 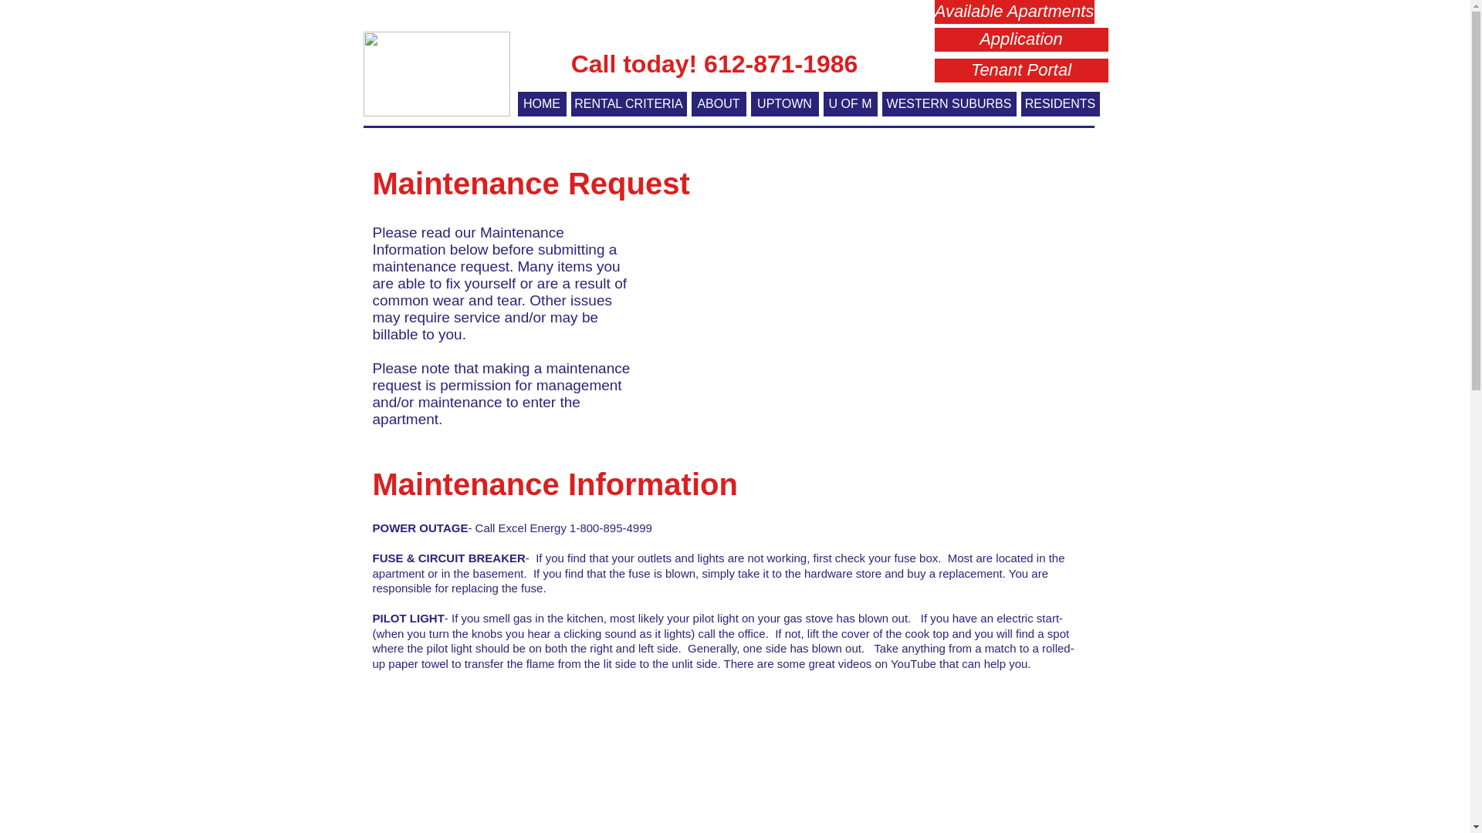 I want to click on External YouTube, so click(x=711, y=758).